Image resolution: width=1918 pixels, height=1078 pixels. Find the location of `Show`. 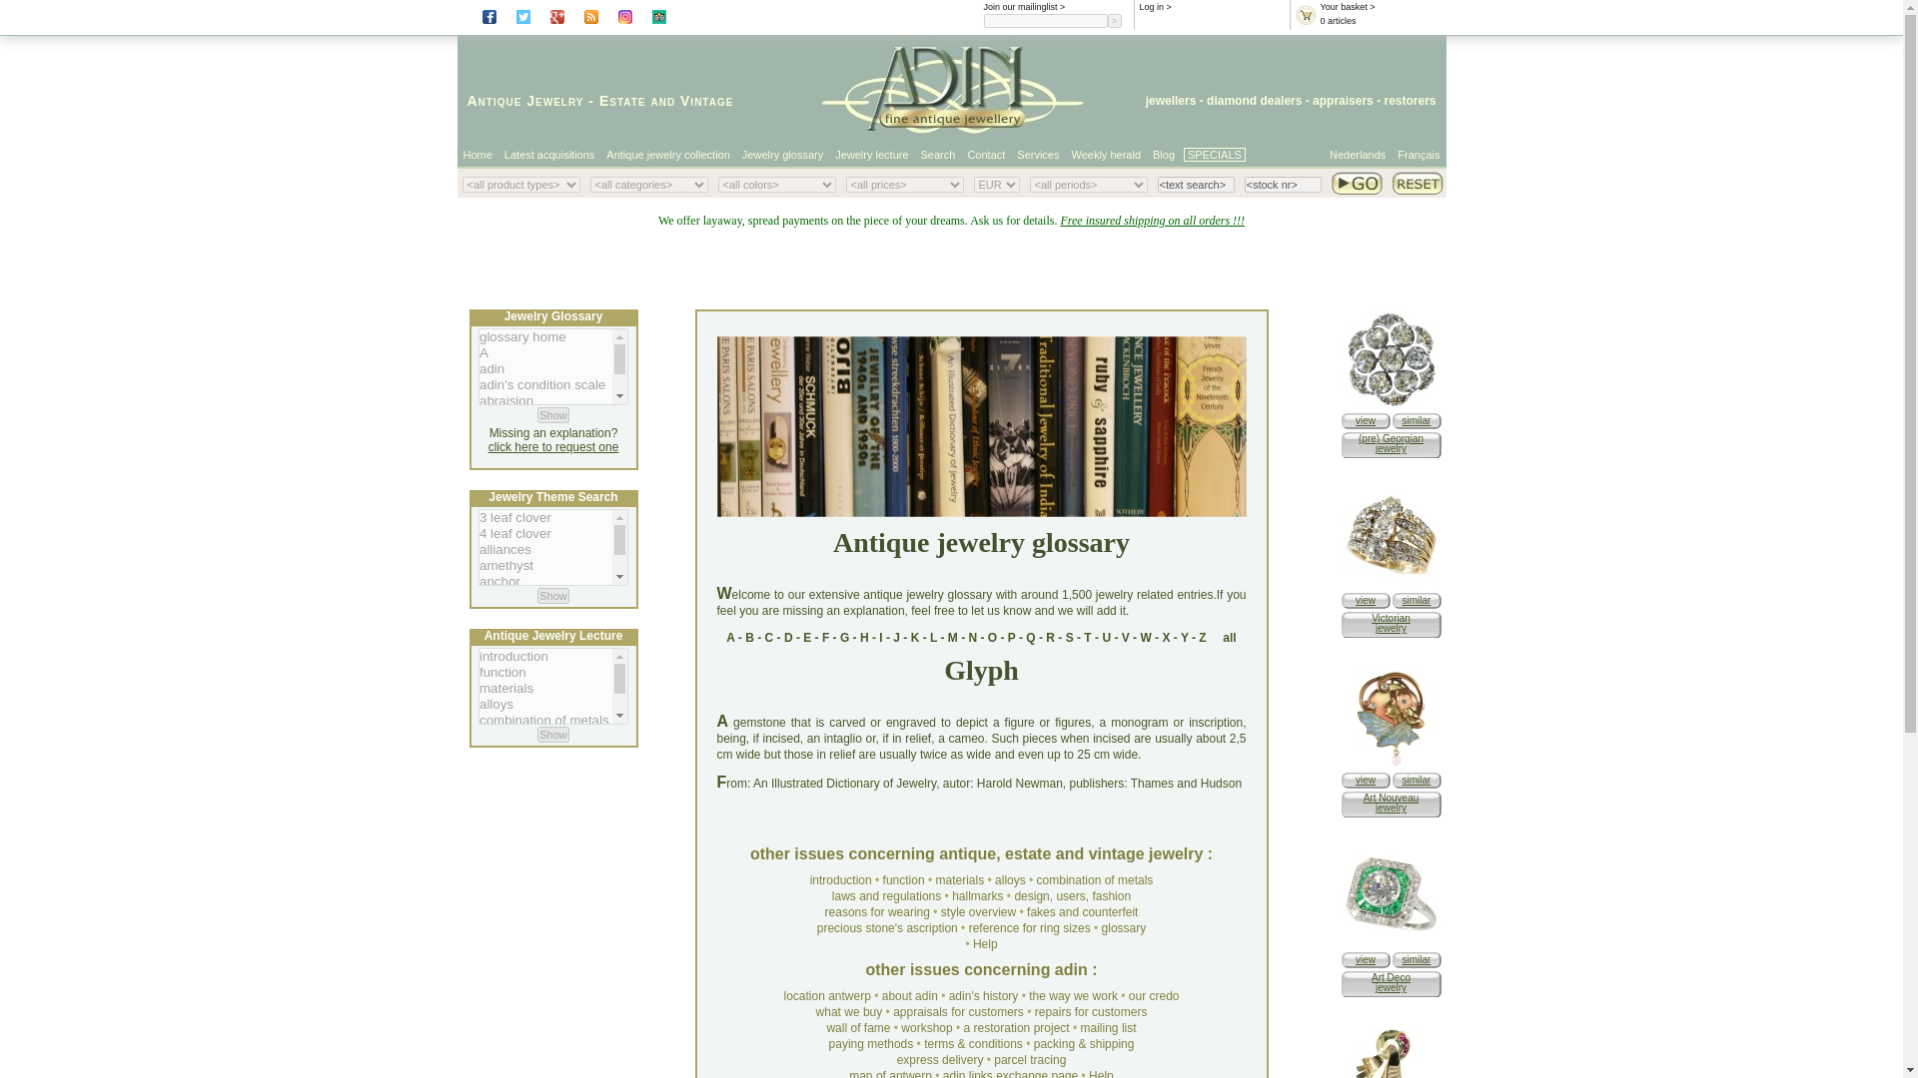

Show is located at coordinates (553, 415).